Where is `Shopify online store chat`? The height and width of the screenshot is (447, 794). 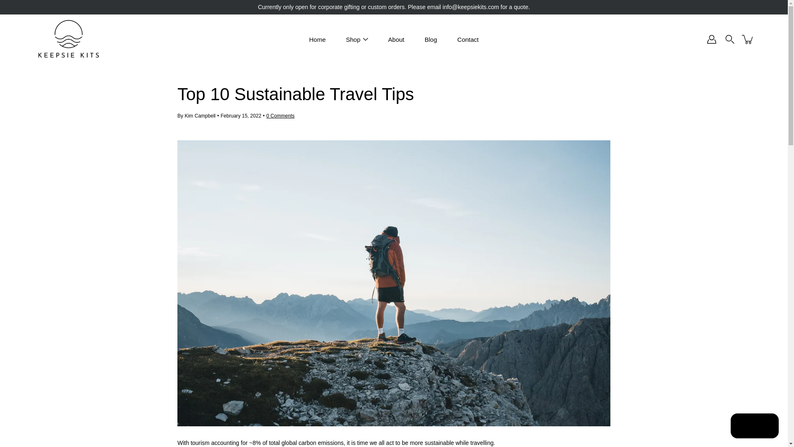 Shopify online store chat is located at coordinates (754, 427).